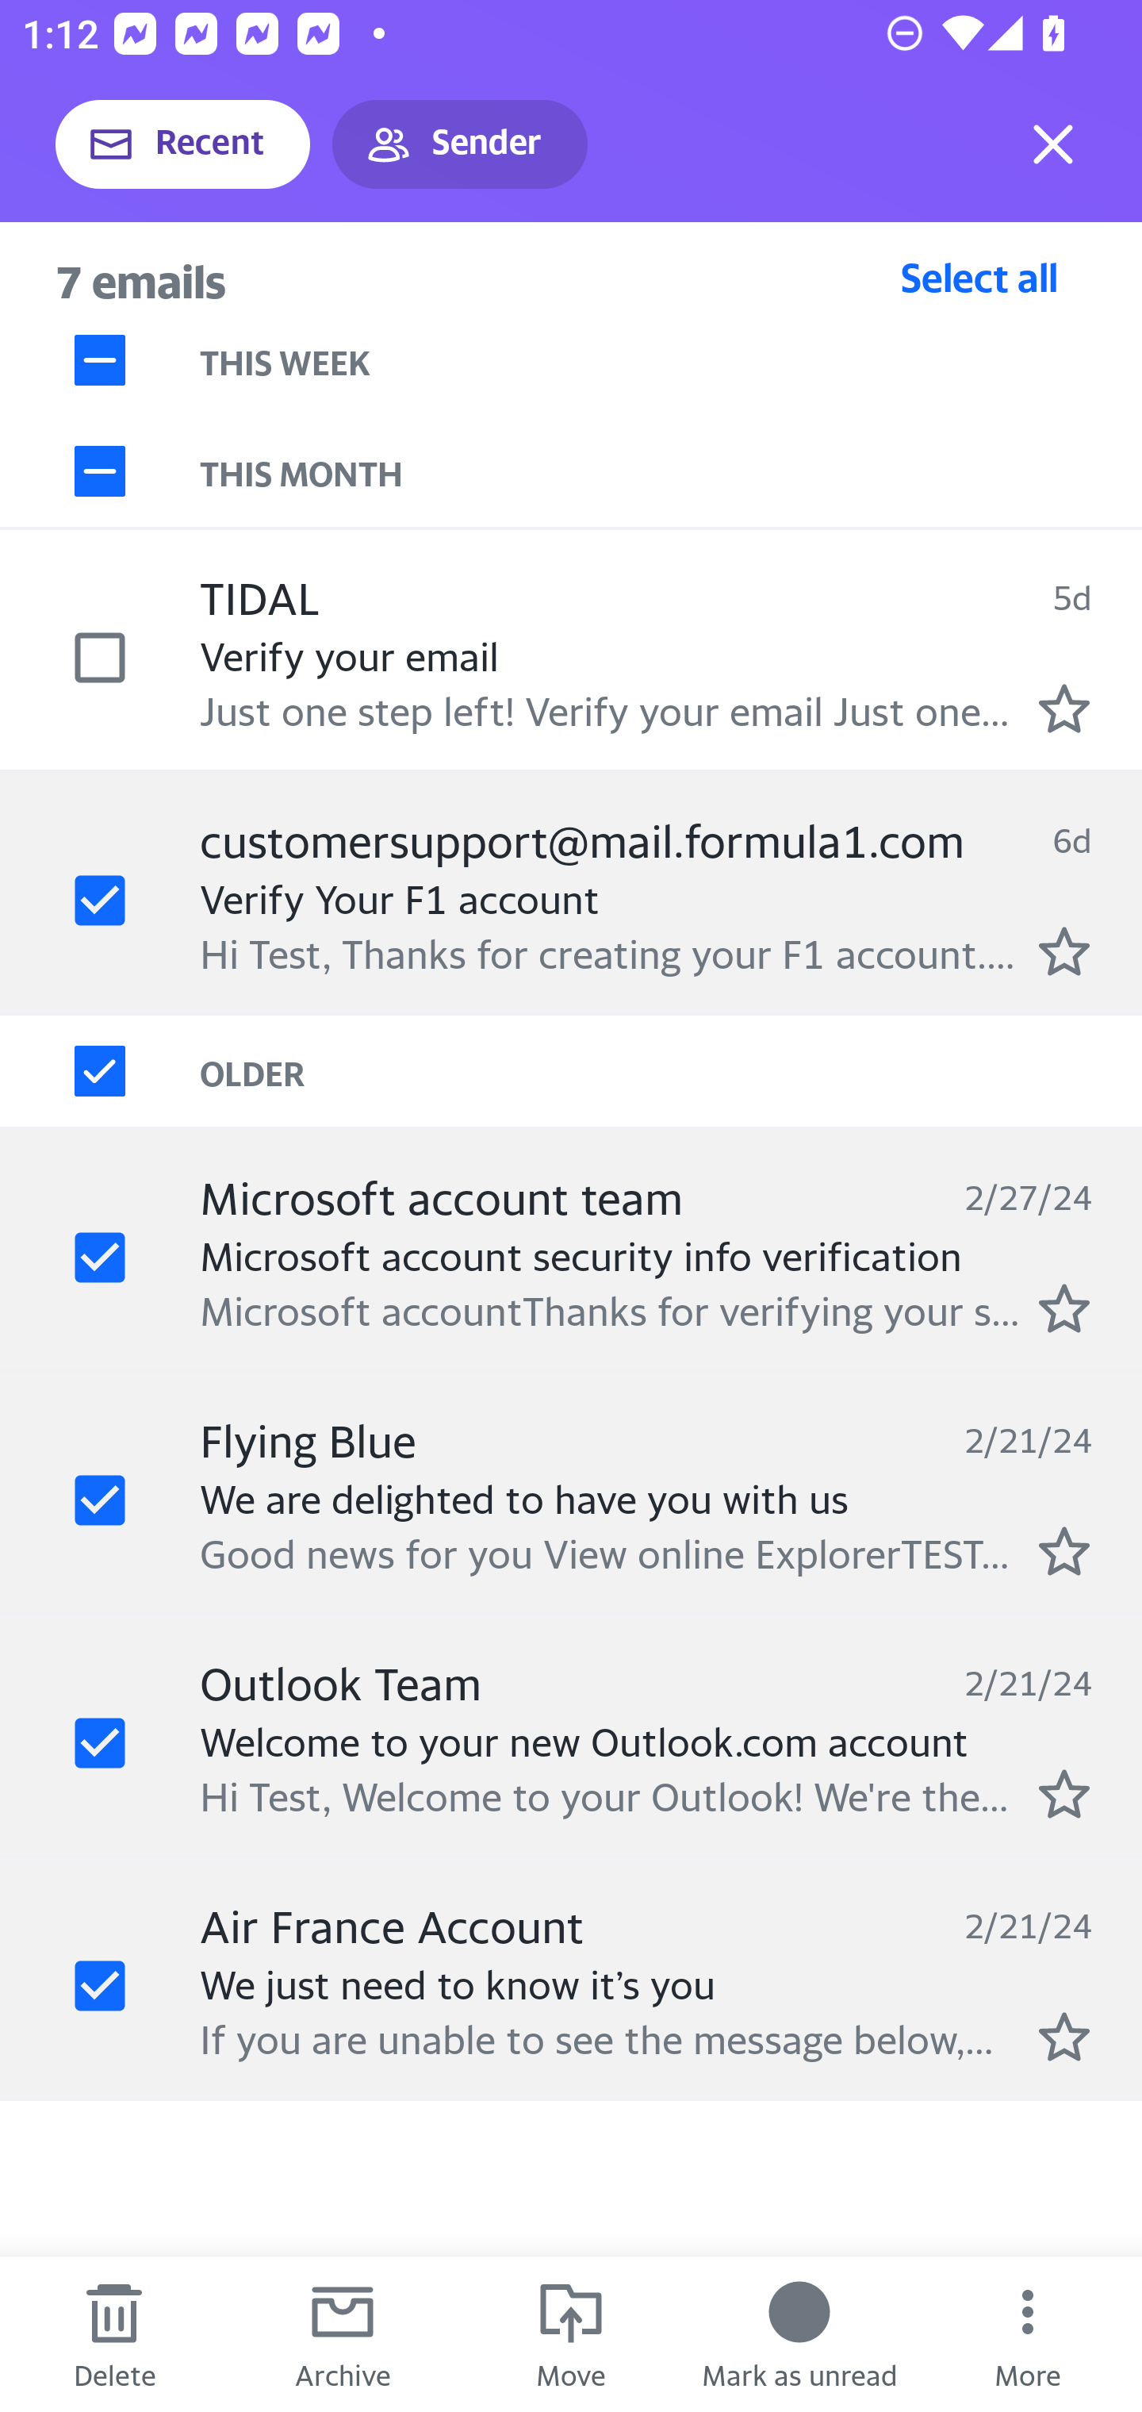 The height and width of the screenshot is (2412, 1142). I want to click on Sender, so click(460, 144).